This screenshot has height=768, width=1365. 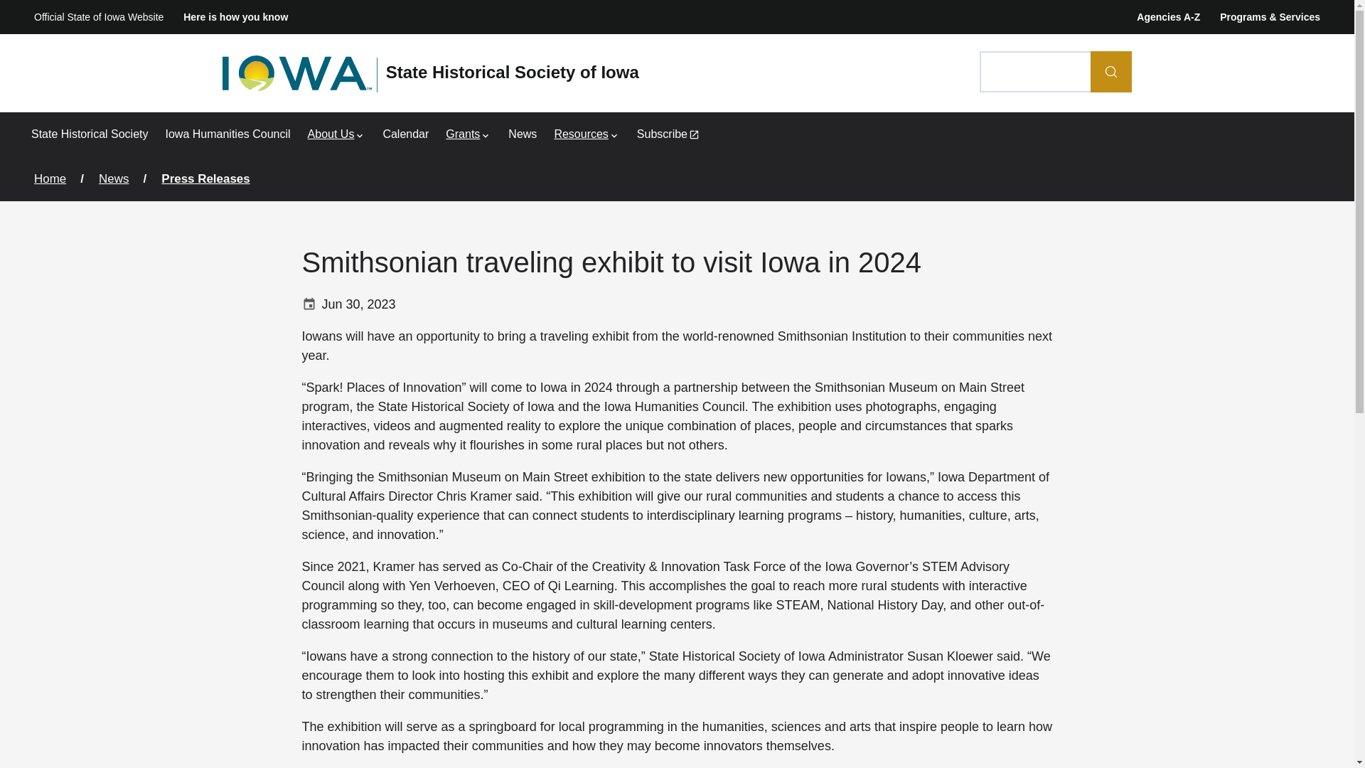 I want to click on Search Icon, so click(x=1110, y=71).